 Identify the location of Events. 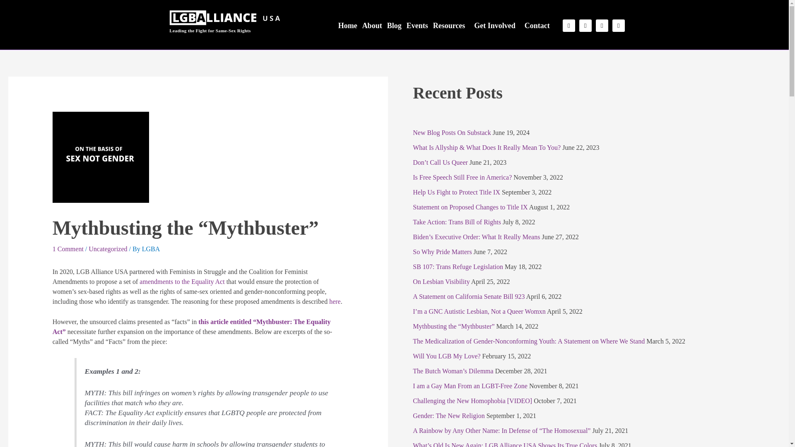
(417, 26).